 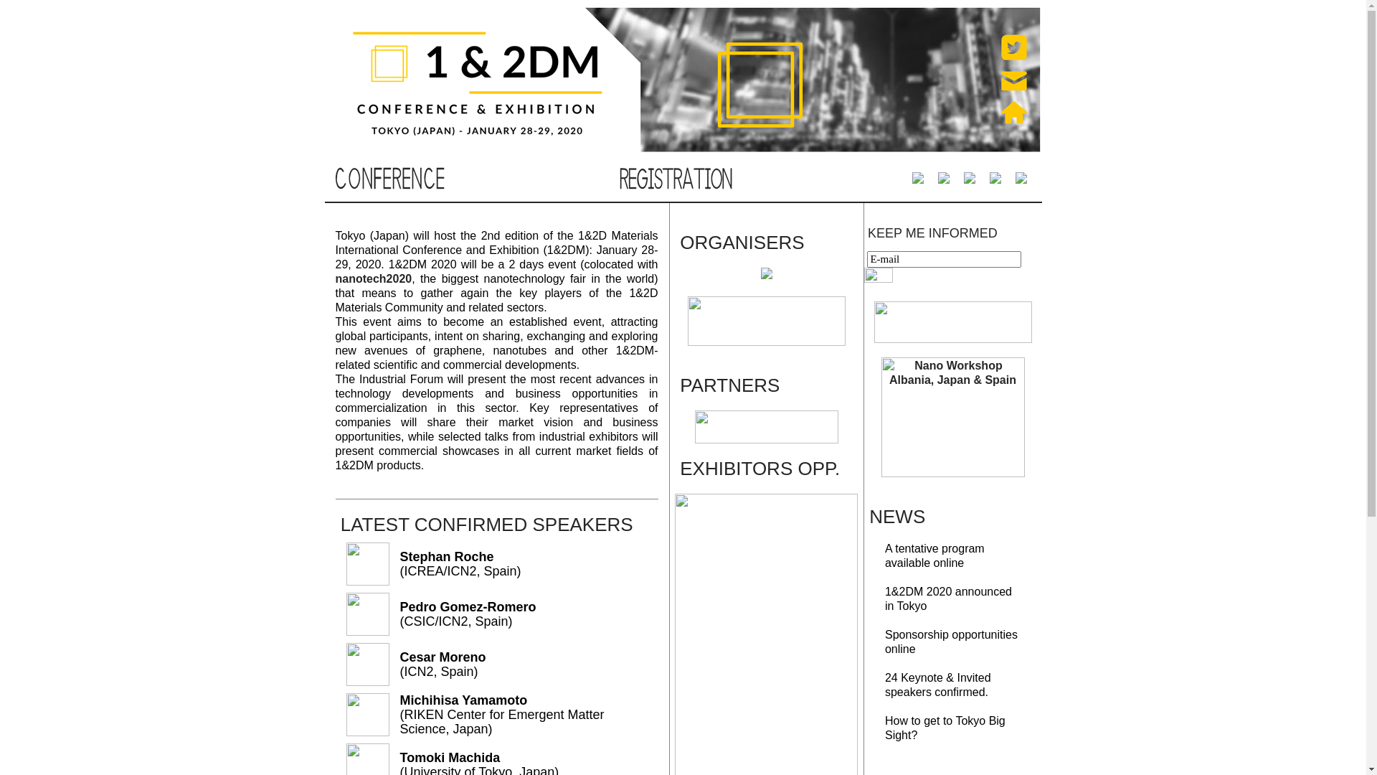 I want to click on LATEST CONFIRMED SPEAKERS, so click(x=487, y=525).